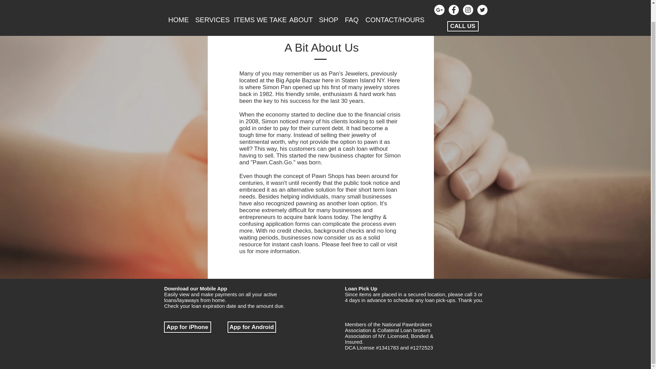 Image resolution: width=656 pixels, height=369 pixels. What do you see at coordinates (252, 327) in the screenshot?
I see `App for Android` at bounding box center [252, 327].